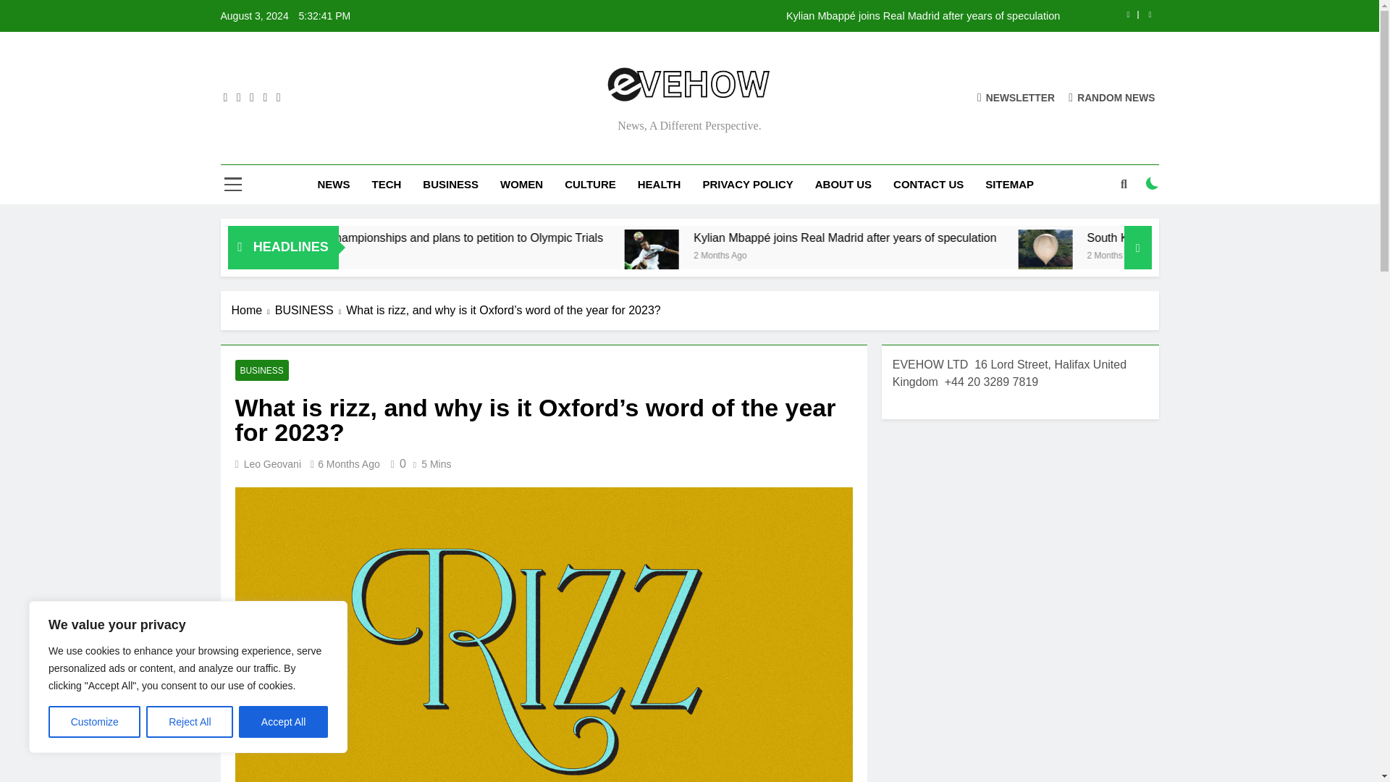 The height and width of the screenshot is (782, 1390). Describe the element at coordinates (385, 184) in the screenshot. I see `TECH` at that location.